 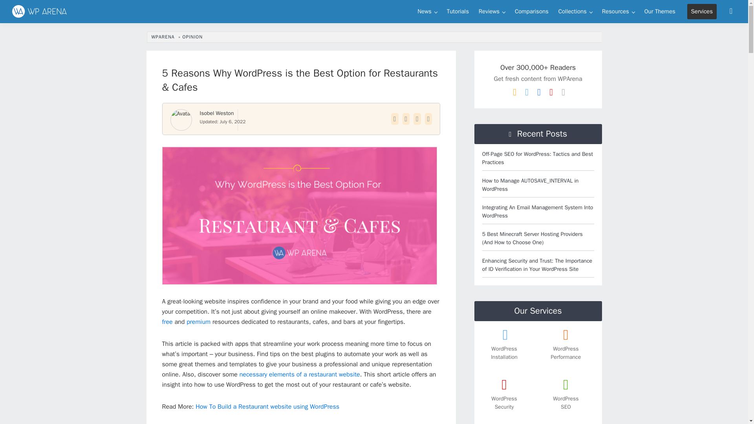 I want to click on Isobel Weston, so click(x=217, y=113).